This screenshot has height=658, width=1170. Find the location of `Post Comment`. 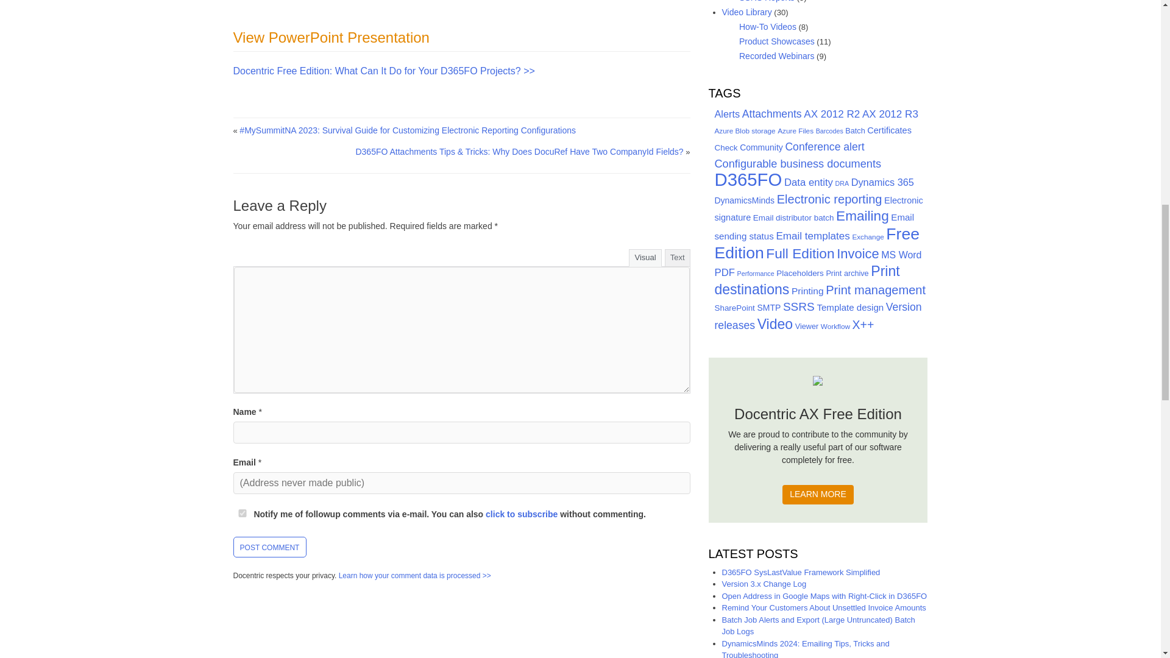

Post Comment is located at coordinates (269, 547).